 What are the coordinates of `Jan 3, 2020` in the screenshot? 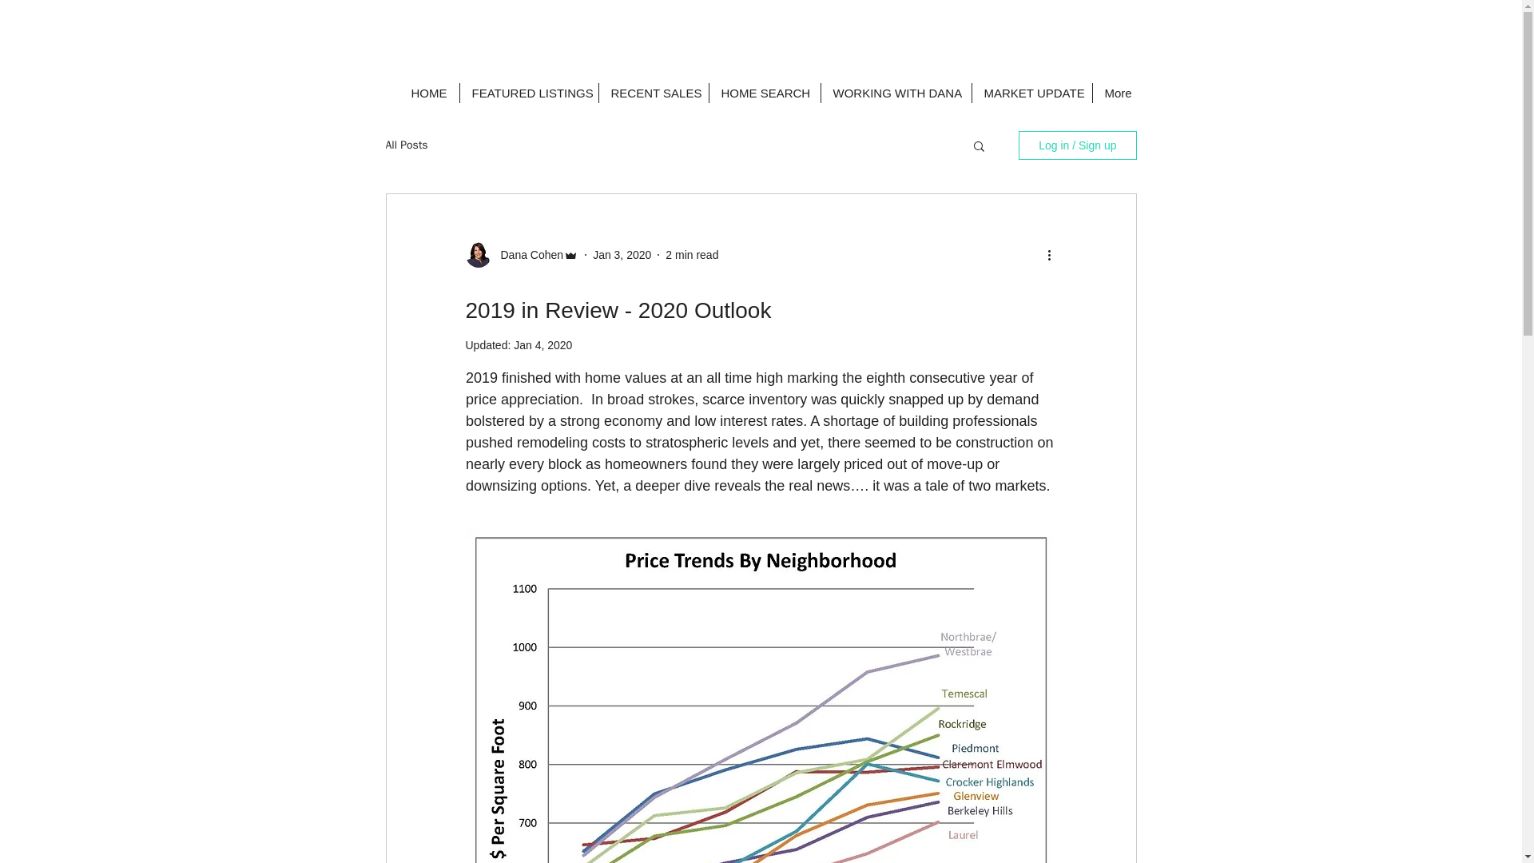 It's located at (622, 254).